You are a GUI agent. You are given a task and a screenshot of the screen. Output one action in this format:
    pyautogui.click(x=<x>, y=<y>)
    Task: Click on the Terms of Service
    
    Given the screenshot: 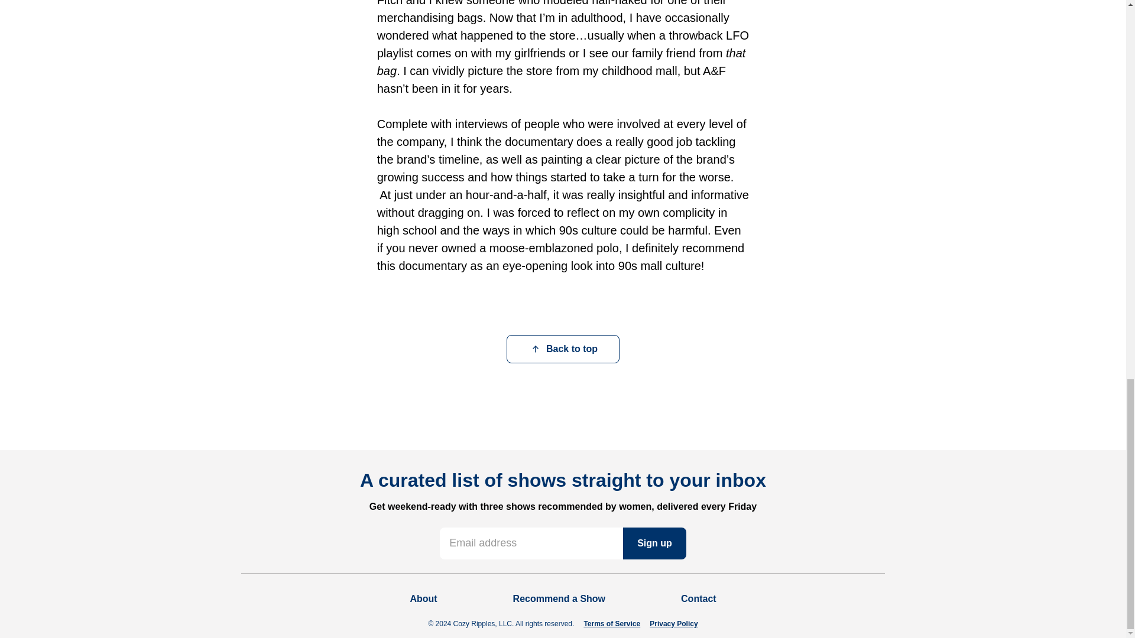 What is the action you would take?
    pyautogui.click(x=611, y=623)
    